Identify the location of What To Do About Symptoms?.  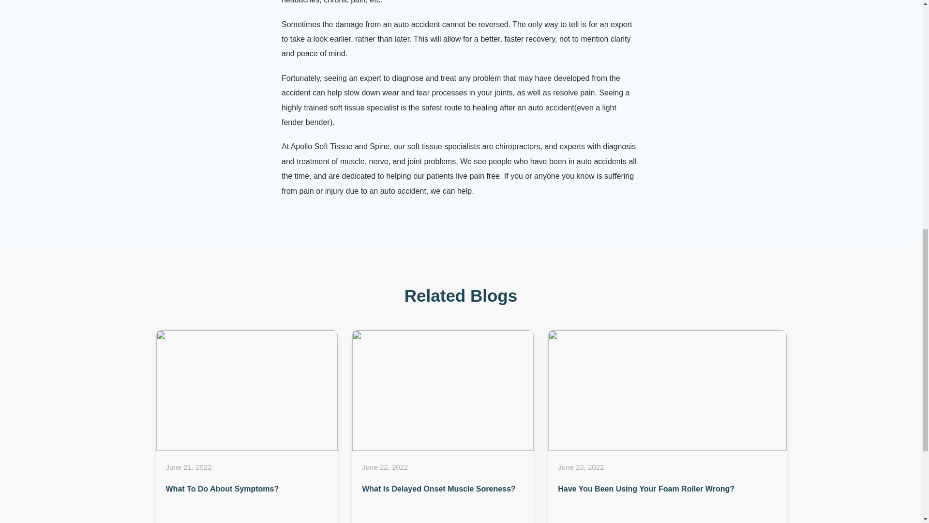
(222, 489).